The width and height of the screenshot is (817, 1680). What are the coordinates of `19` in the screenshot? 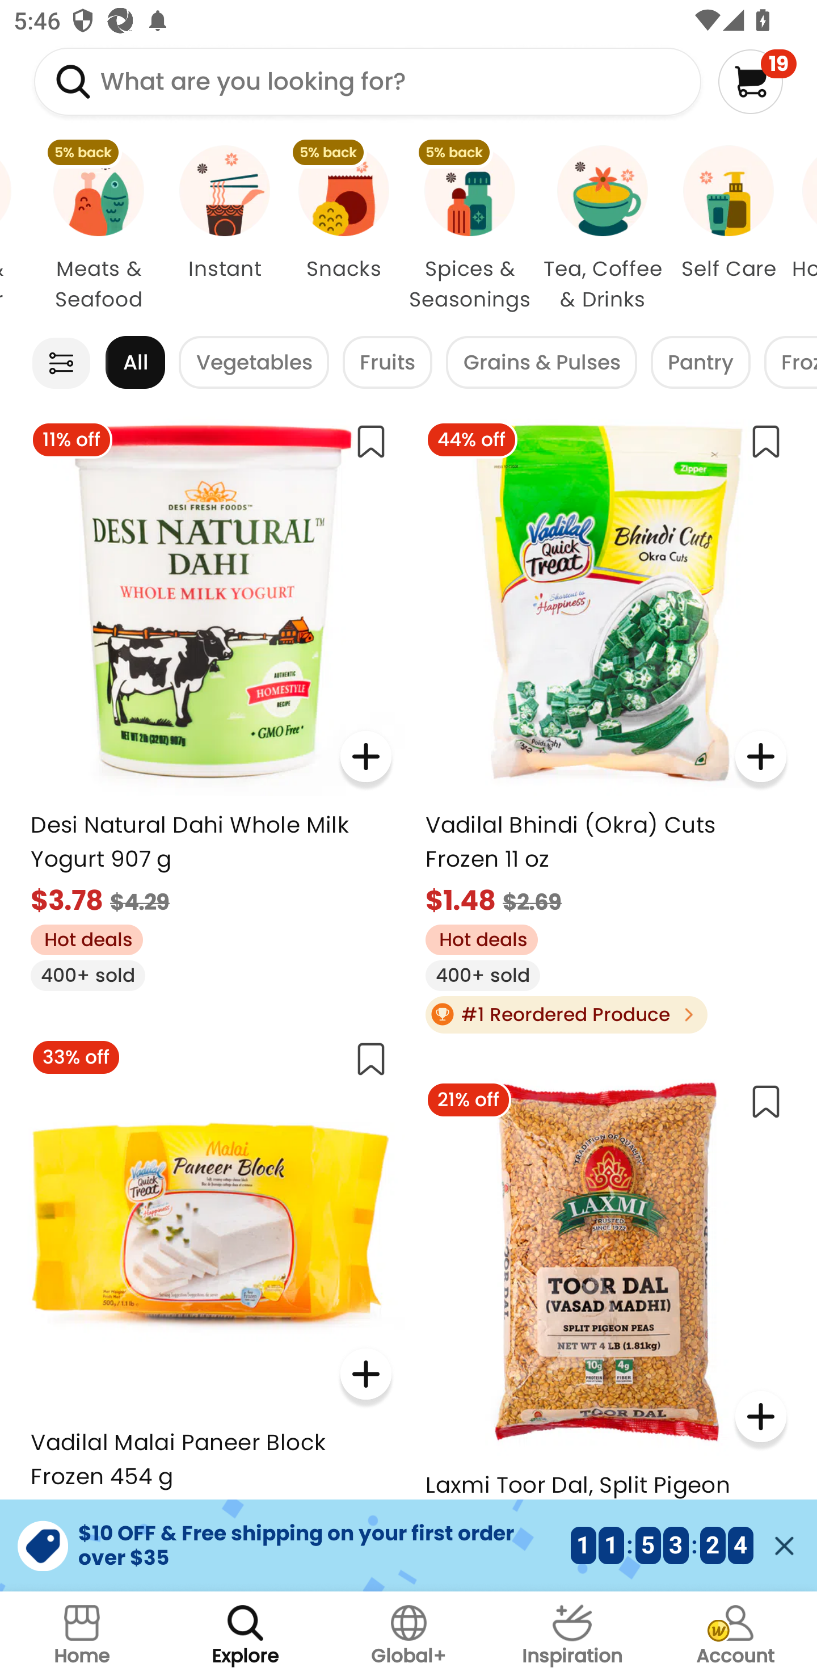 It's located at (757, 81).